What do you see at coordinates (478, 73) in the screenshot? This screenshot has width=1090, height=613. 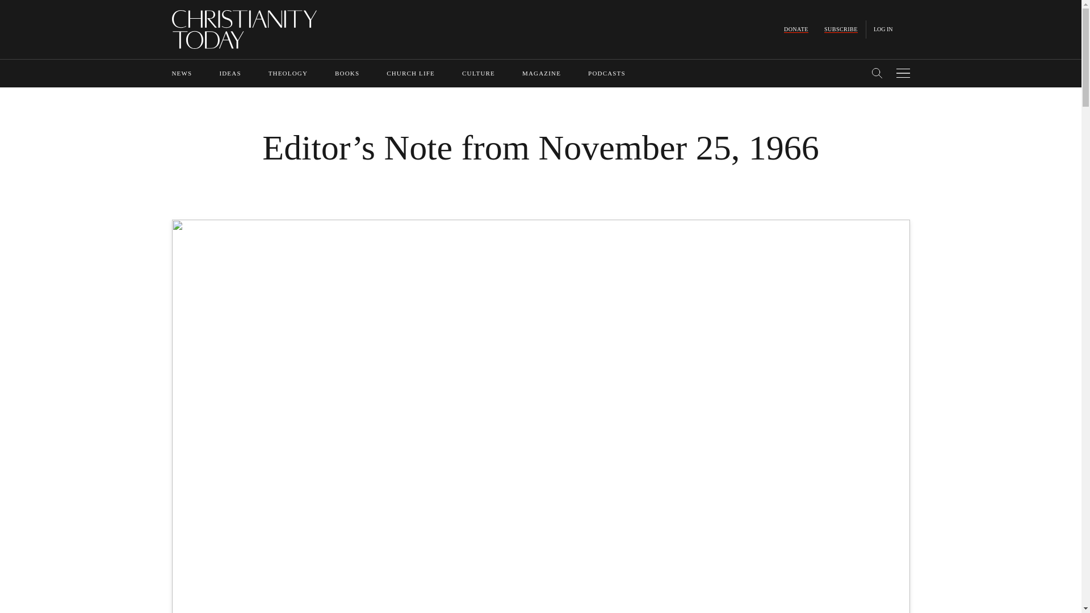 I see `CULTURE` at bounding box center [478, 73].